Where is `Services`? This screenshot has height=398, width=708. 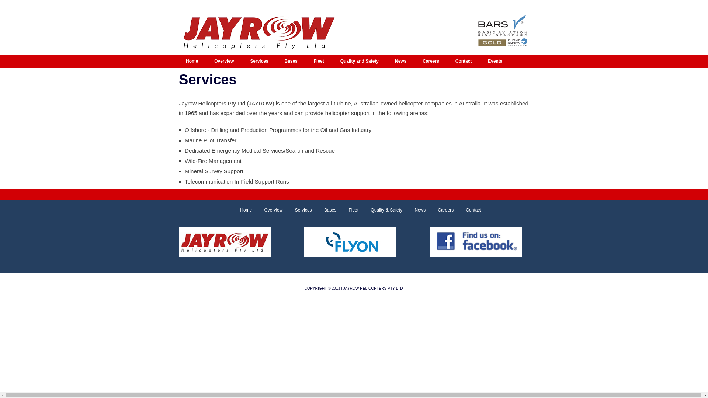
Services is located at coordinates (260, 62).